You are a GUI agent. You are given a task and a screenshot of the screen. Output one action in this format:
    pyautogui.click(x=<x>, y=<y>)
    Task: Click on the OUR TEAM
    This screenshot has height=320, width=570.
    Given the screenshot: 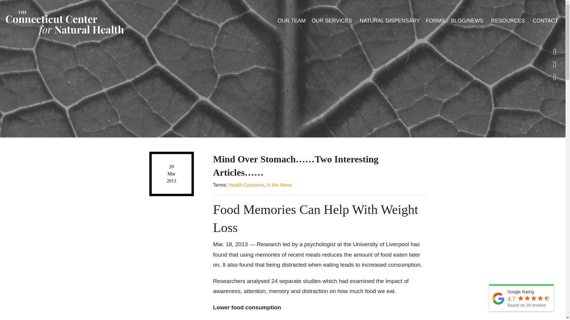 What is the action you would take?
    pyautogui.click(x=292, y=20)
    